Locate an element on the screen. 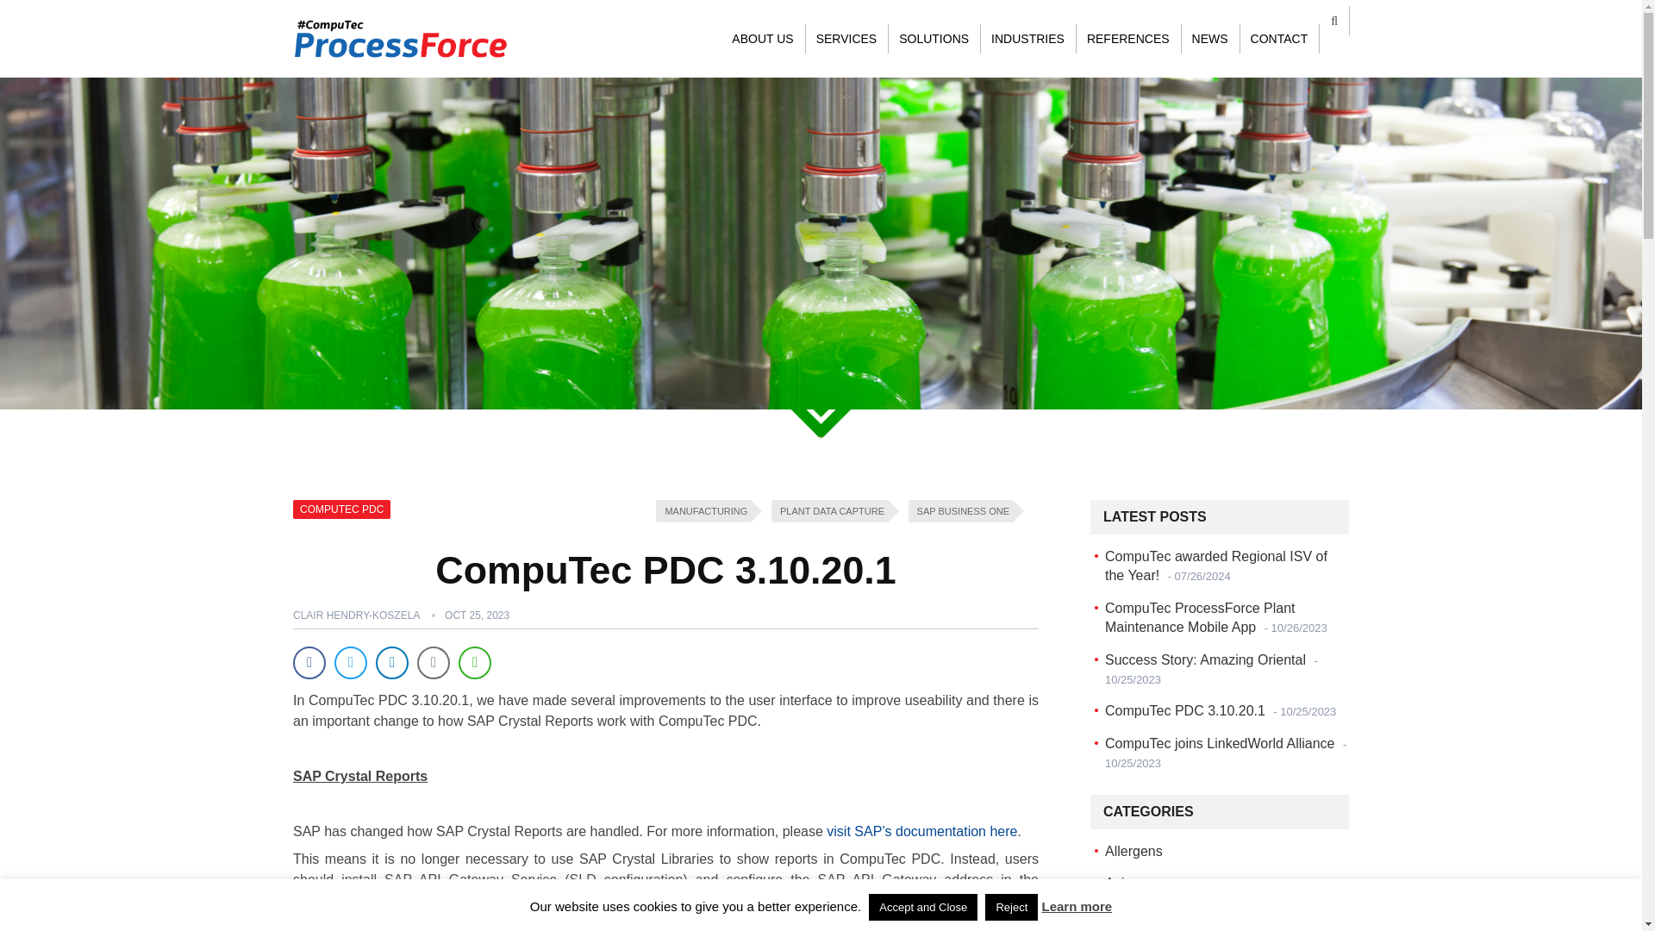 Image resolution: width=1655 pixels, height=931 pixels. INDUSTRIES is located at coordinates (1027, 38).